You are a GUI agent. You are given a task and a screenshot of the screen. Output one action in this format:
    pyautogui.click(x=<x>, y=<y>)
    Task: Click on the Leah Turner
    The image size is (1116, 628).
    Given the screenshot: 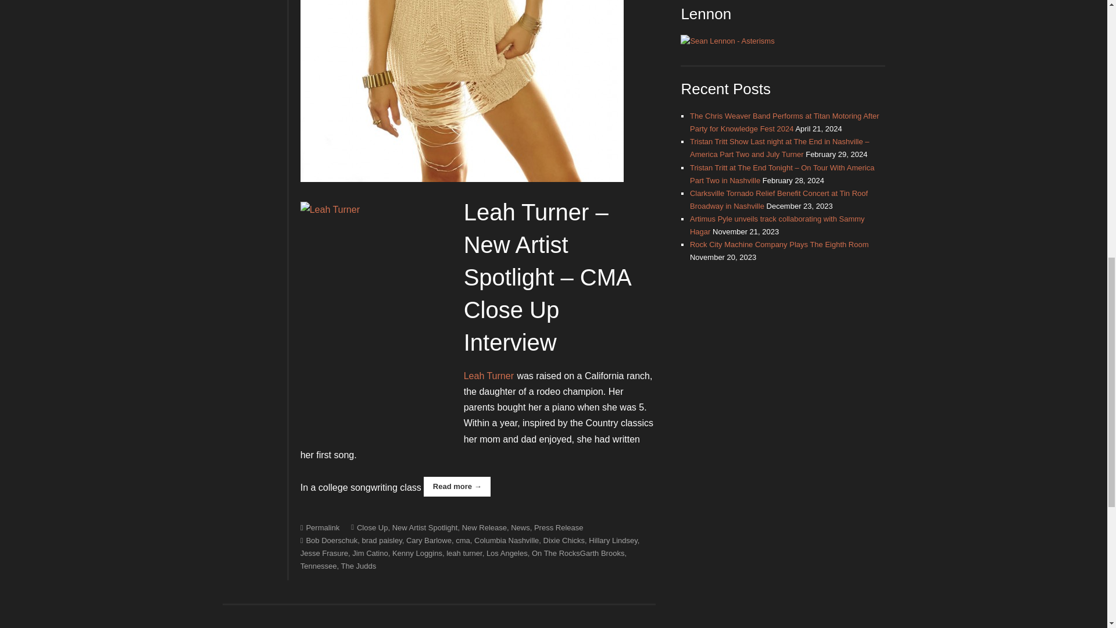 What is the action you would take?
    pyautogui.click(x=488, y=376)
    